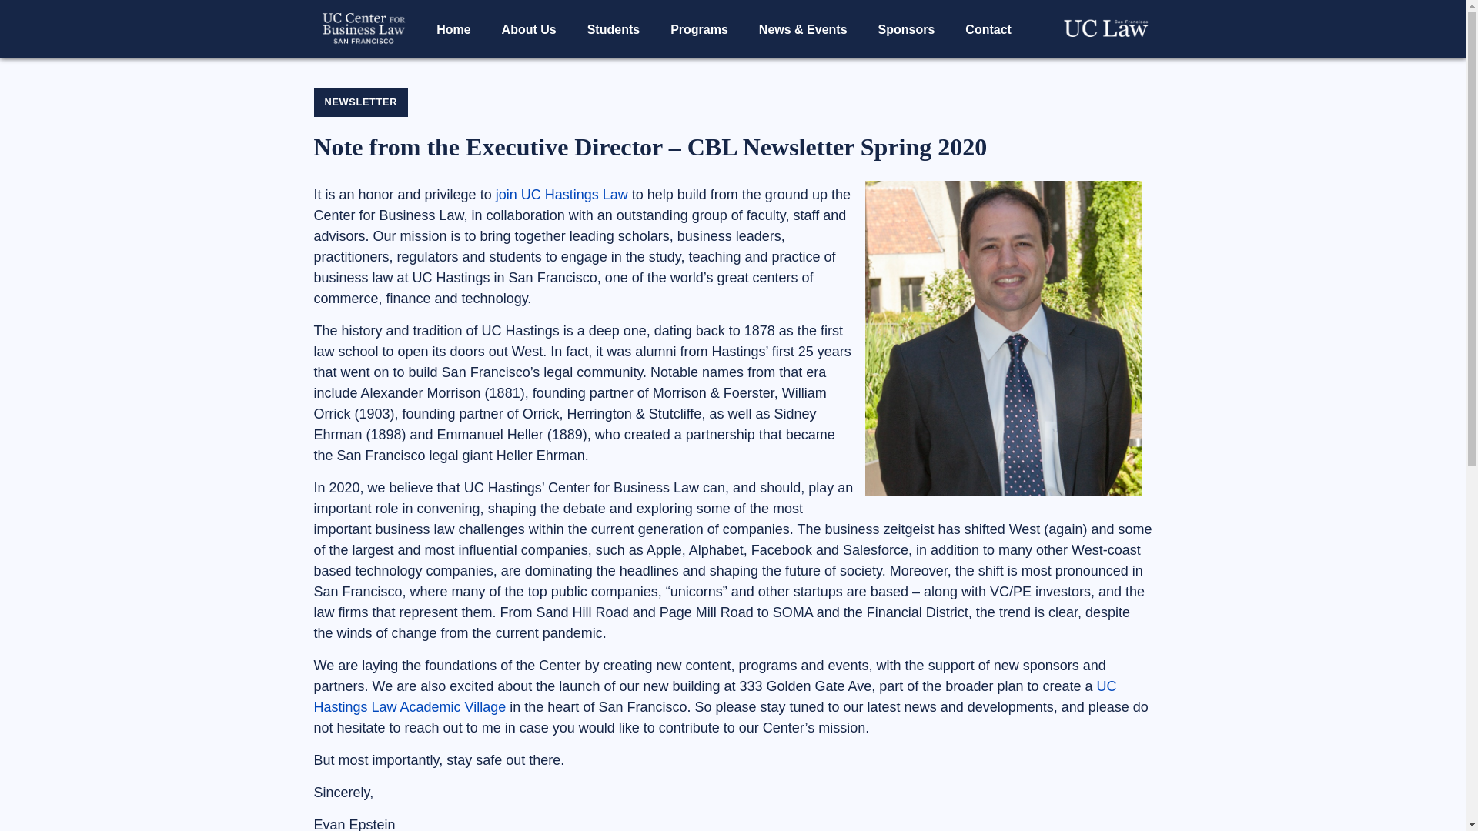  I want to click on join UC Hastings Law, so click(562, 195).